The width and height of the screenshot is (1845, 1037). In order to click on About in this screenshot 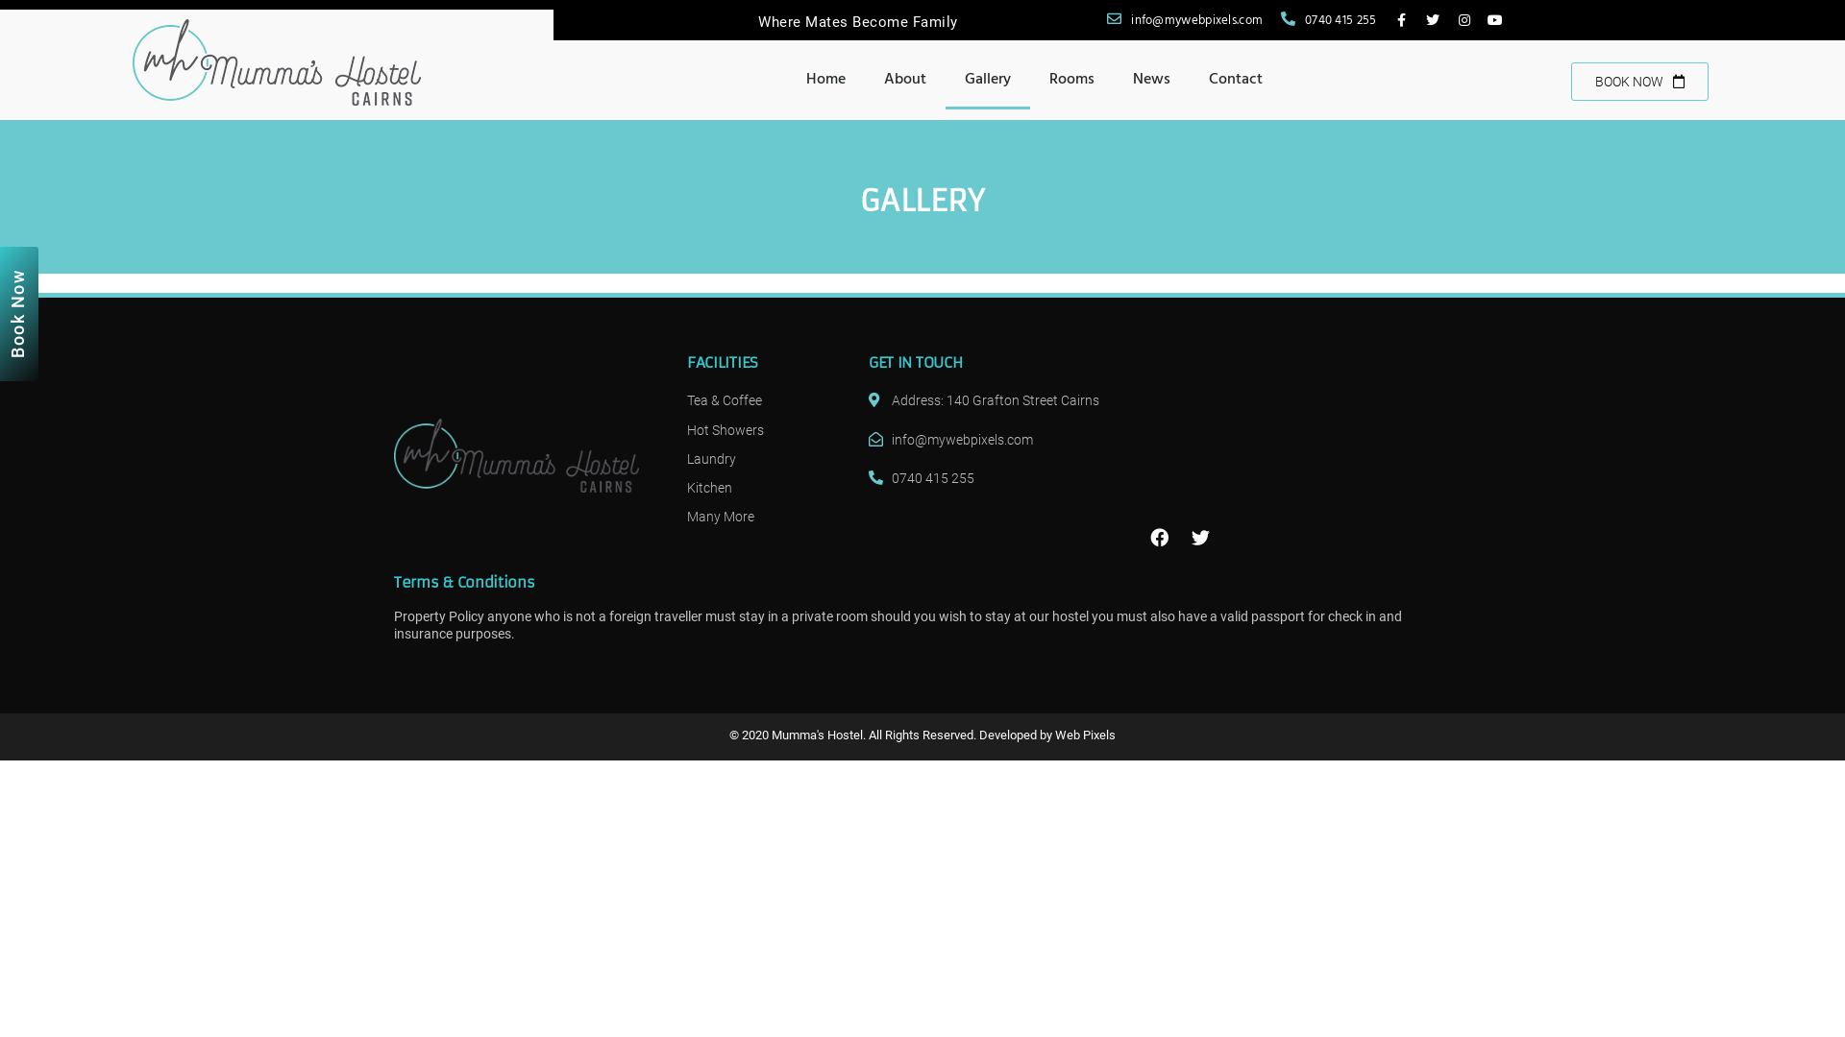, I will do `click(905, 81)`.